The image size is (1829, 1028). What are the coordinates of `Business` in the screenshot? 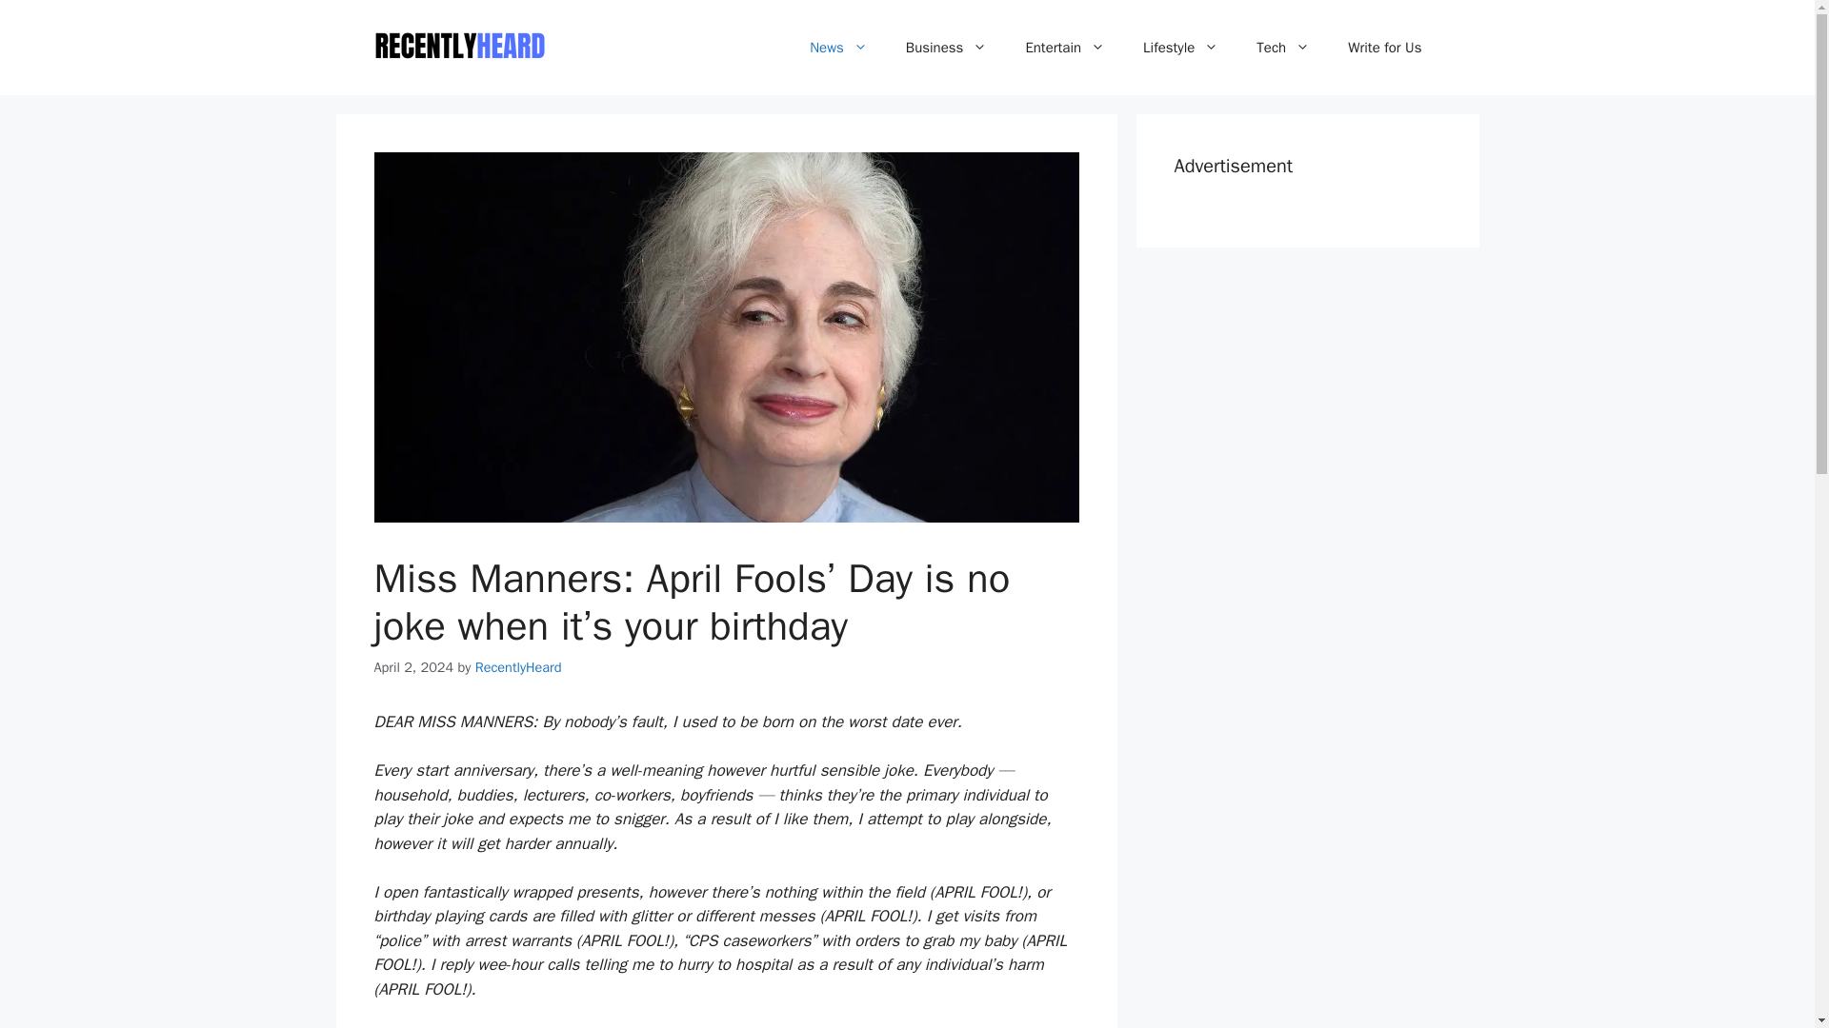 It's located at (947, 48).